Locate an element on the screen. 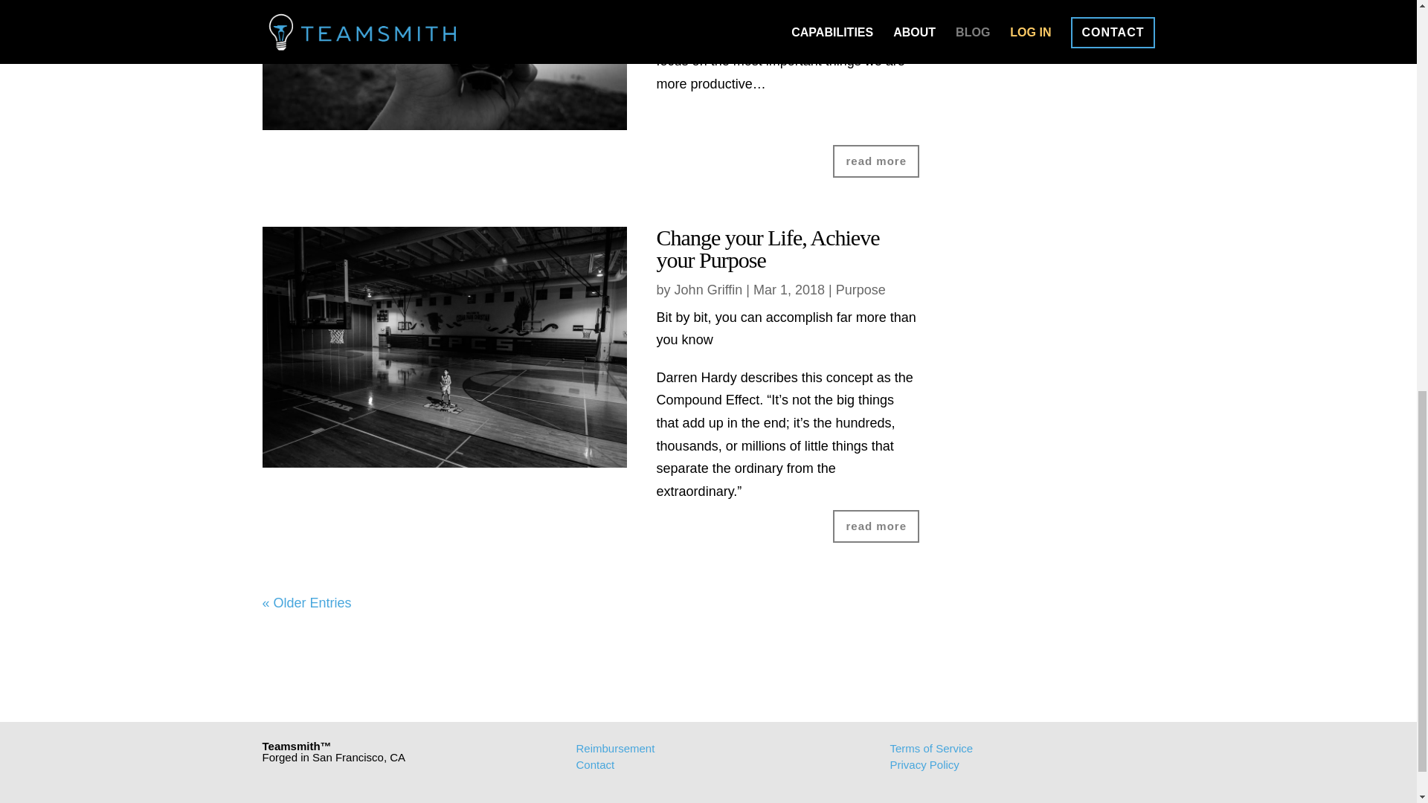  Change your Life, Achieve your Purpose is located at coordinates (768, 248).